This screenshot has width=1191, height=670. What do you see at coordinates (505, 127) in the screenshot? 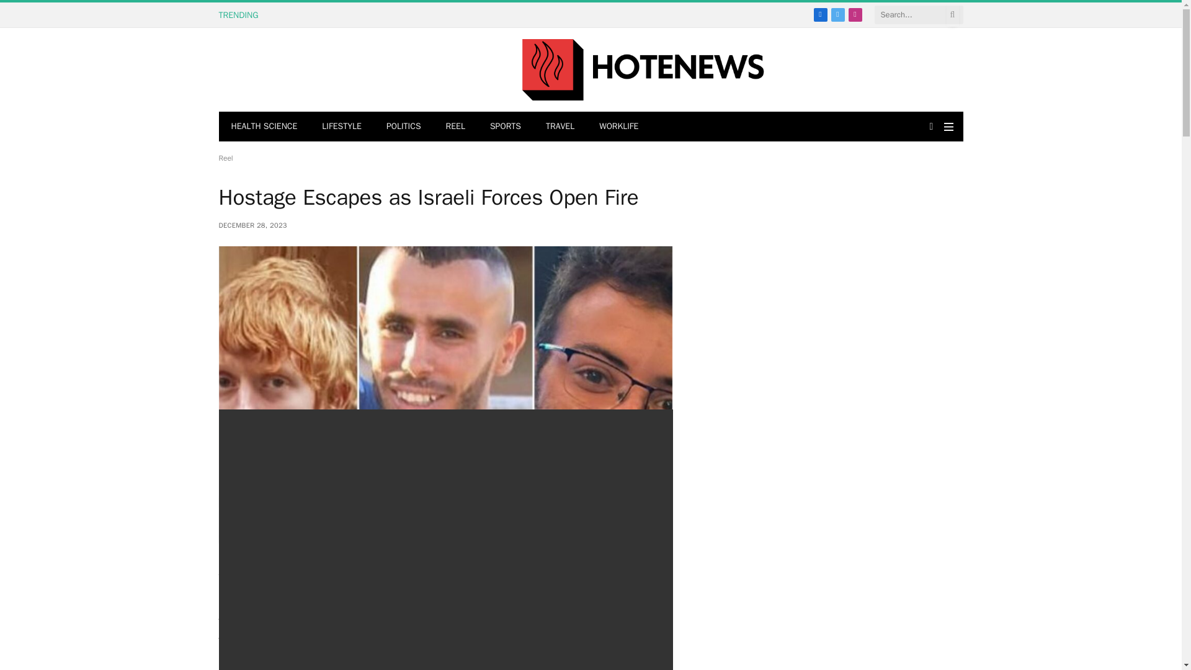
I see `SPORTS` at bounding box center [505, 127].